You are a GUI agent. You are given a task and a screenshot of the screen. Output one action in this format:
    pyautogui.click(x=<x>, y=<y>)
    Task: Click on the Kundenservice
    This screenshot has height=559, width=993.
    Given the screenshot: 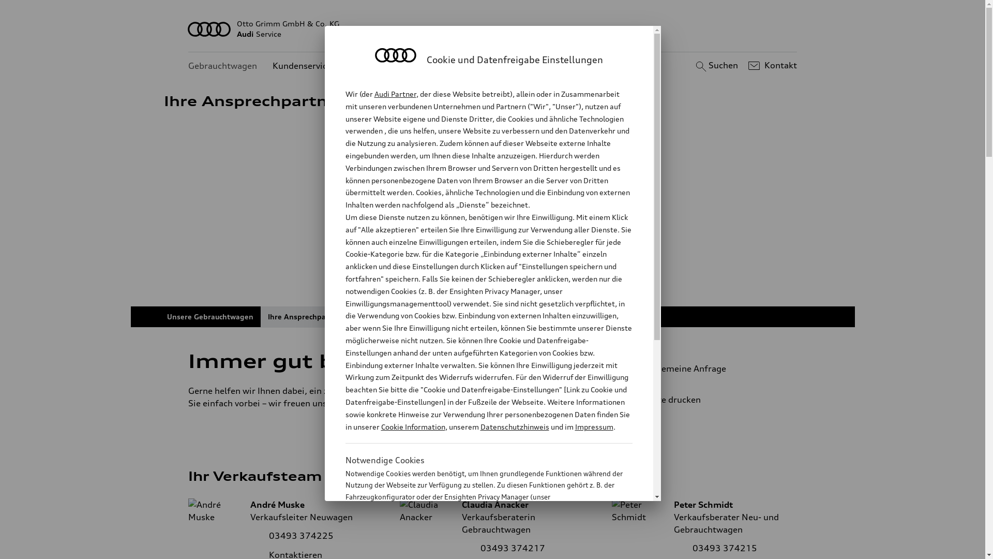 What is the action you would take?
    pyautogui.click(x=302, y=66)
    